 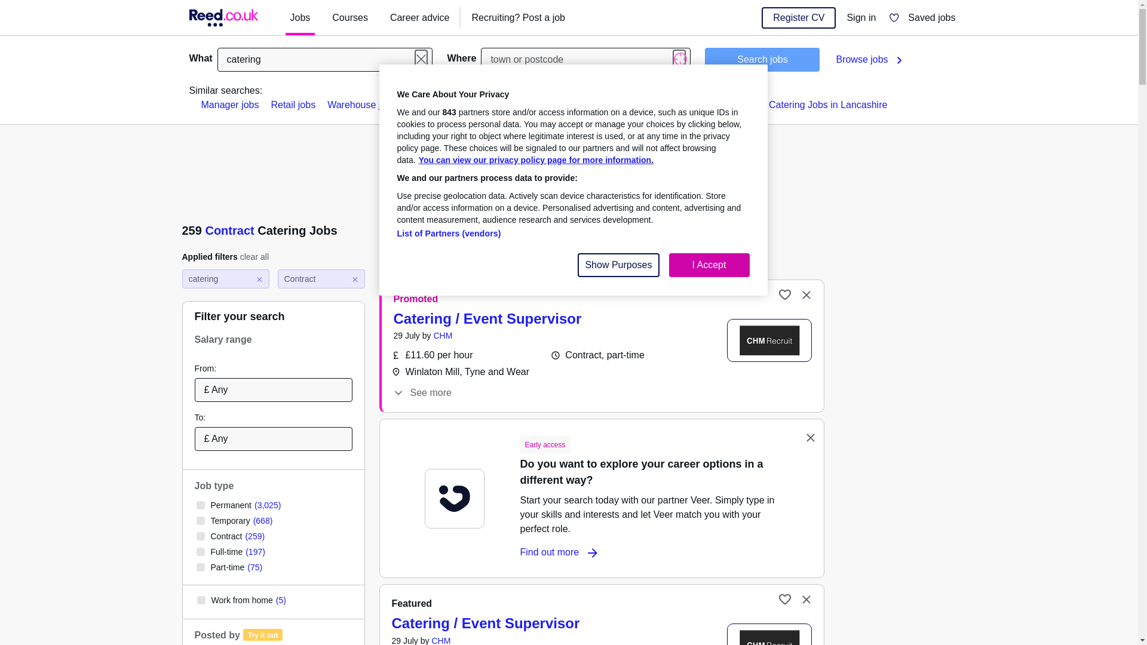 I want to click on Hospitality jobs, so click(x=505, y=105).